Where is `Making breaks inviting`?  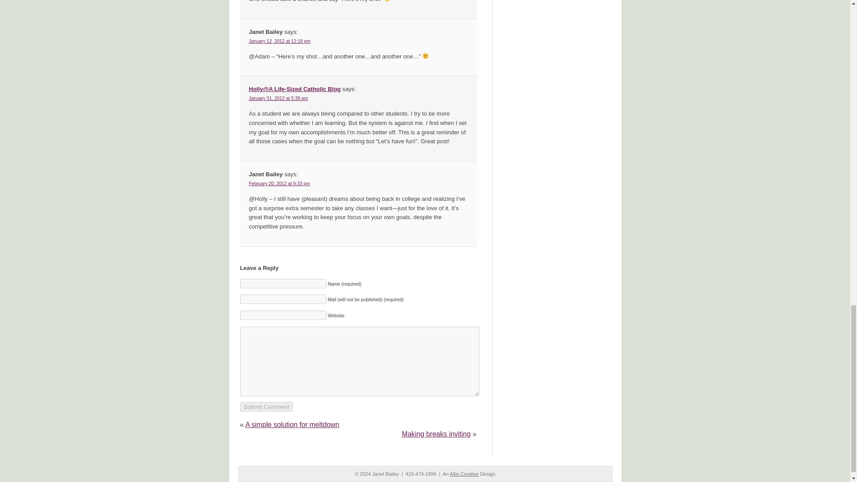 Making breaks inviting is located at coordinates (436, 434).